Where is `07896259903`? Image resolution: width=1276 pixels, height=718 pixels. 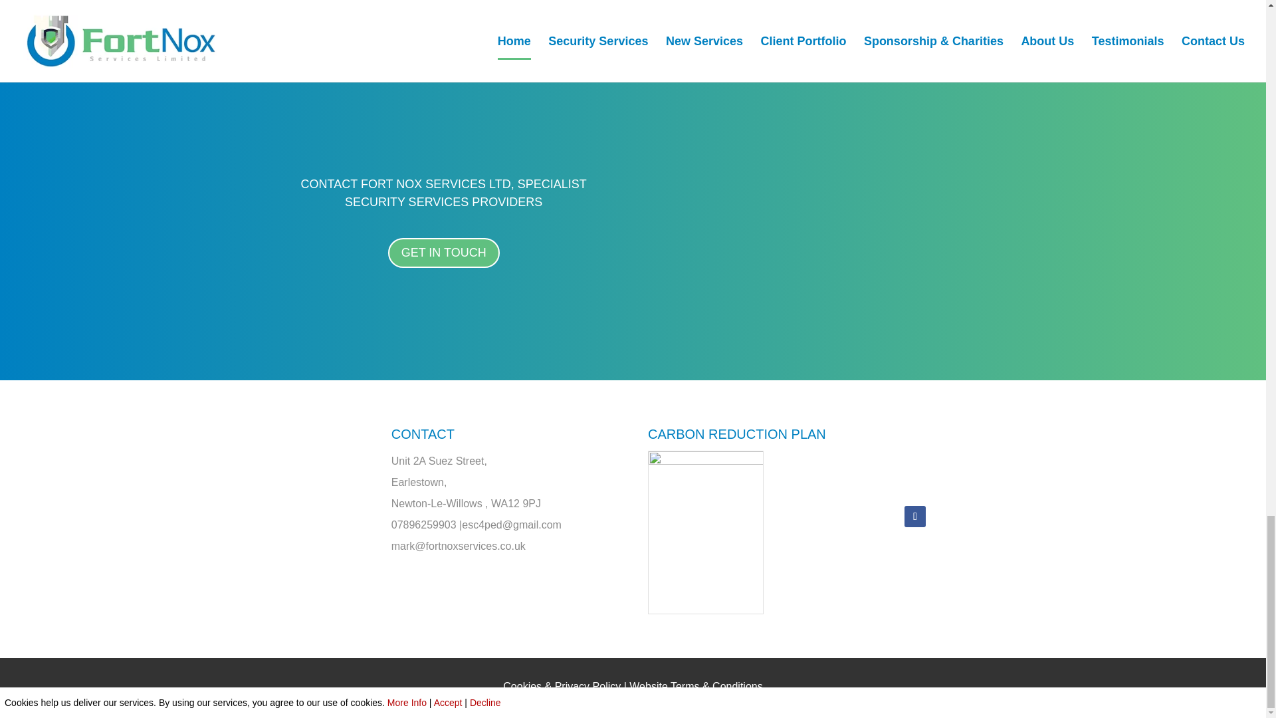 07896259903 is located at coordinates (424, 525).